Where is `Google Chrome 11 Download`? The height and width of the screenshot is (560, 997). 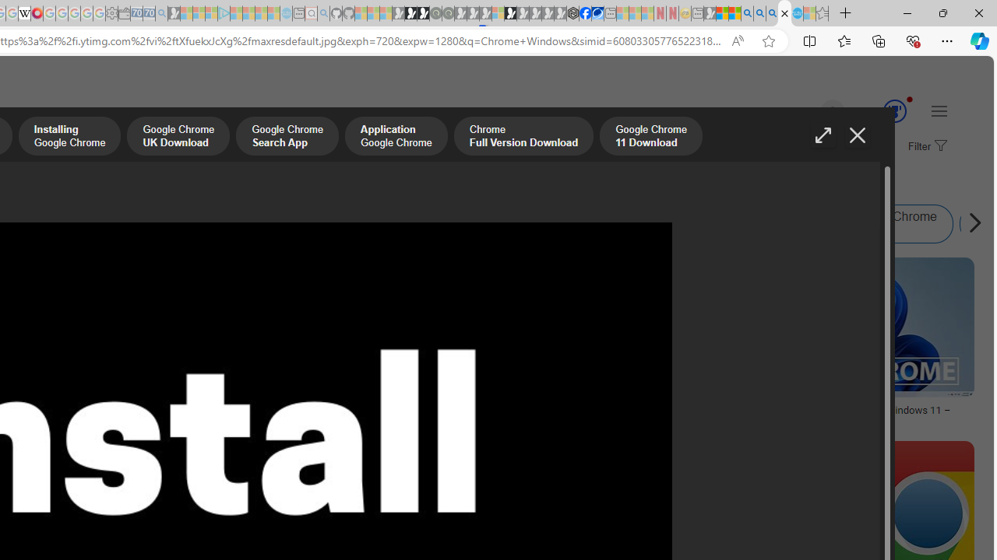
Google Chrome 11 Download is located at coordinates (651, 138).